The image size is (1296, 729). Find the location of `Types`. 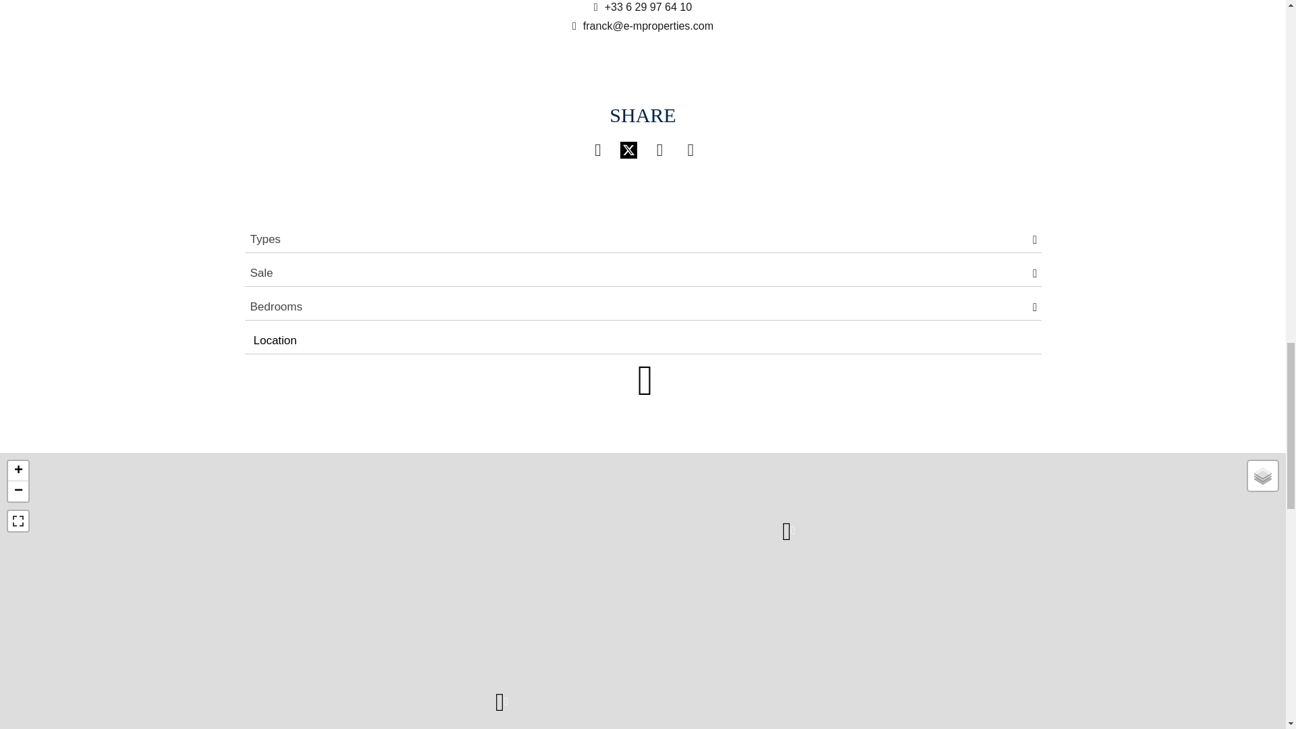

Types is located at coordinates (643, 239).